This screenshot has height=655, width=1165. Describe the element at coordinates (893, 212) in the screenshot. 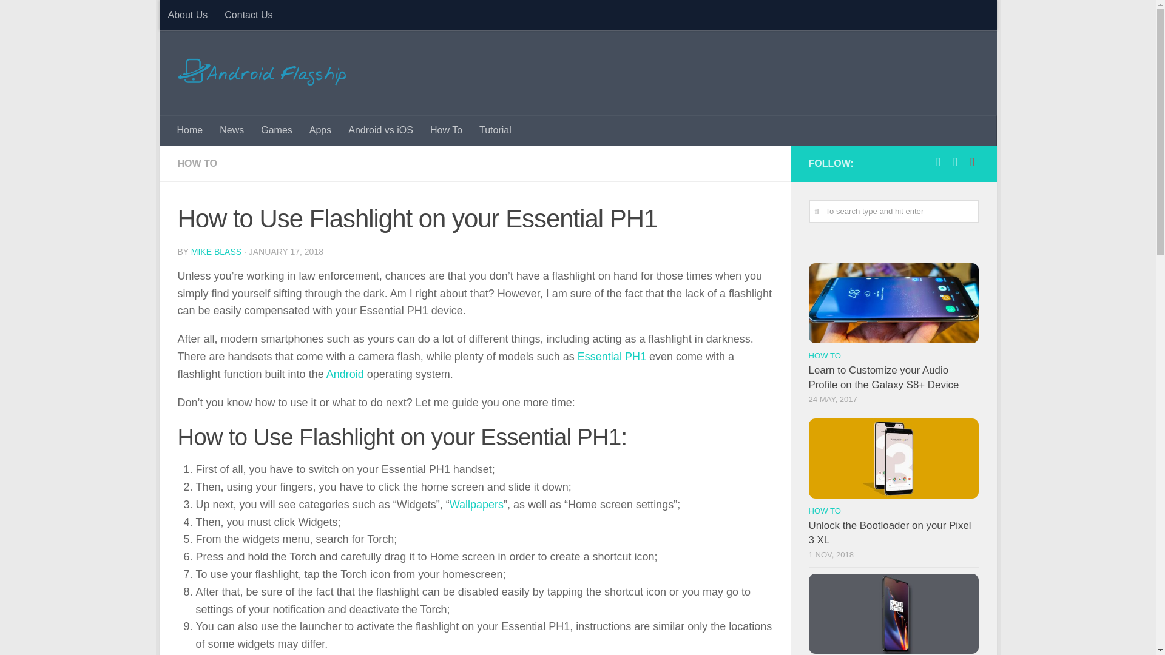

I see `To search type and hit enter` at that location.